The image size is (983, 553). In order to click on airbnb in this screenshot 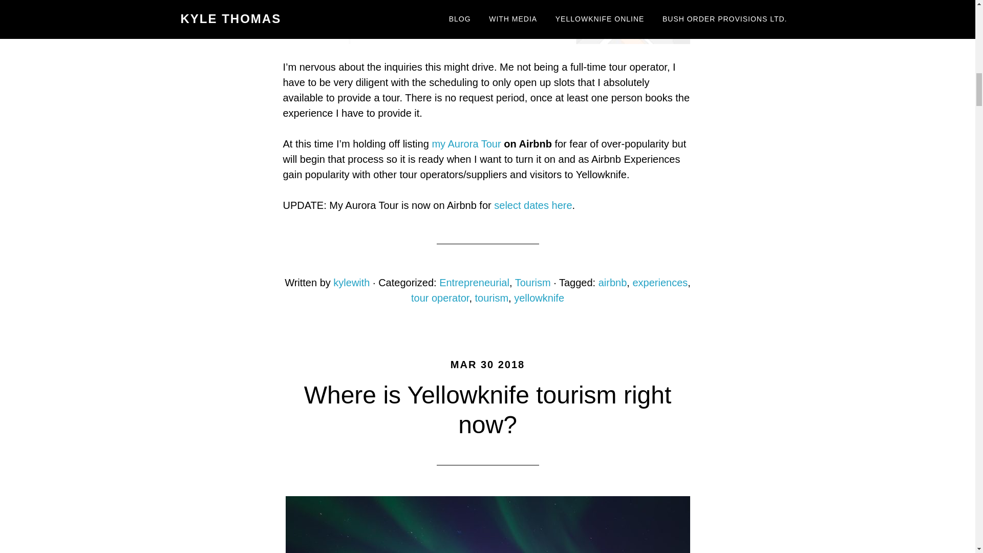, I will do `click(612, 283)`.